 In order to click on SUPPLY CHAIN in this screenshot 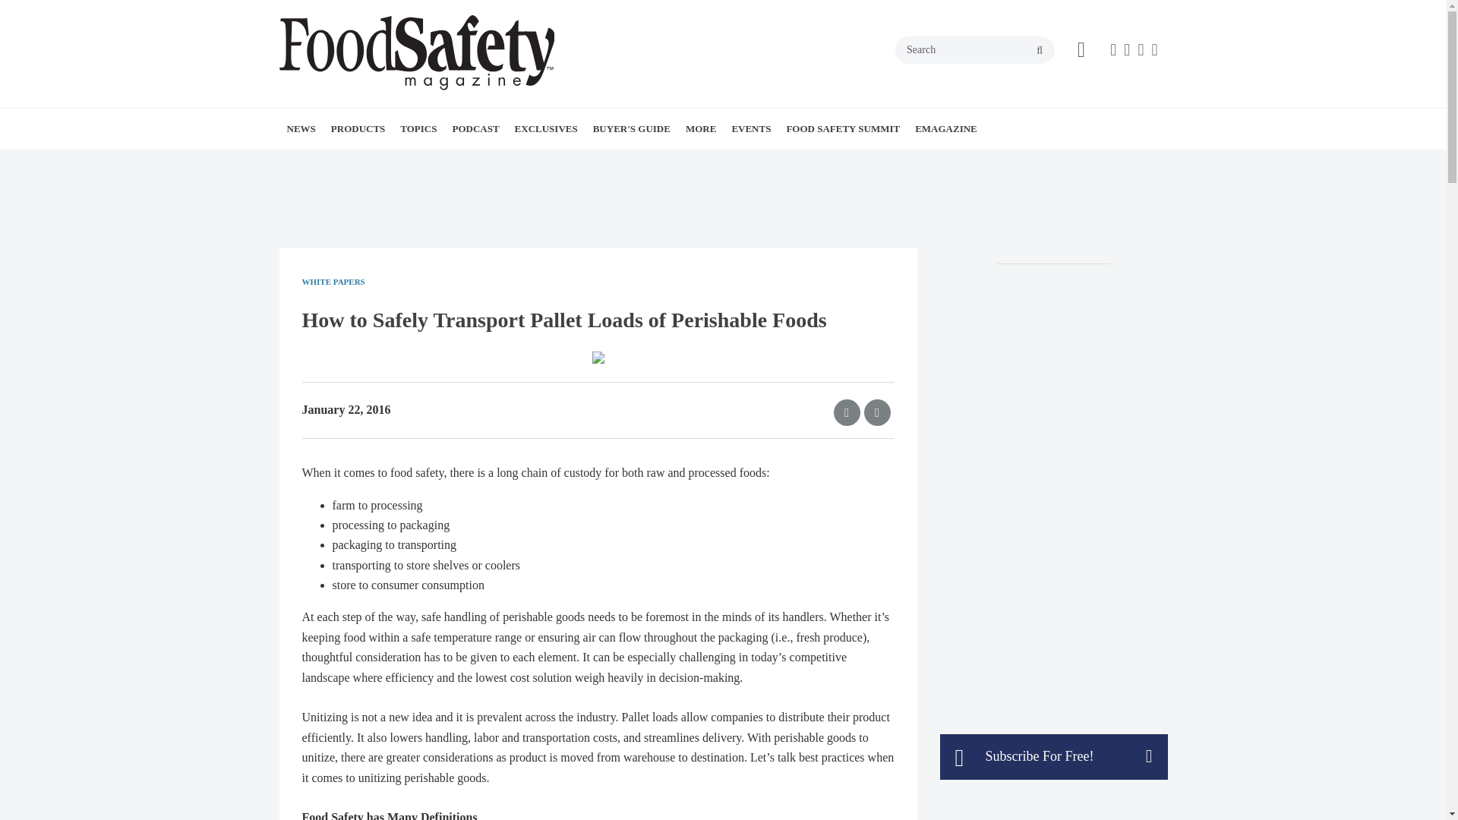, I will do `click(519, 162)`.